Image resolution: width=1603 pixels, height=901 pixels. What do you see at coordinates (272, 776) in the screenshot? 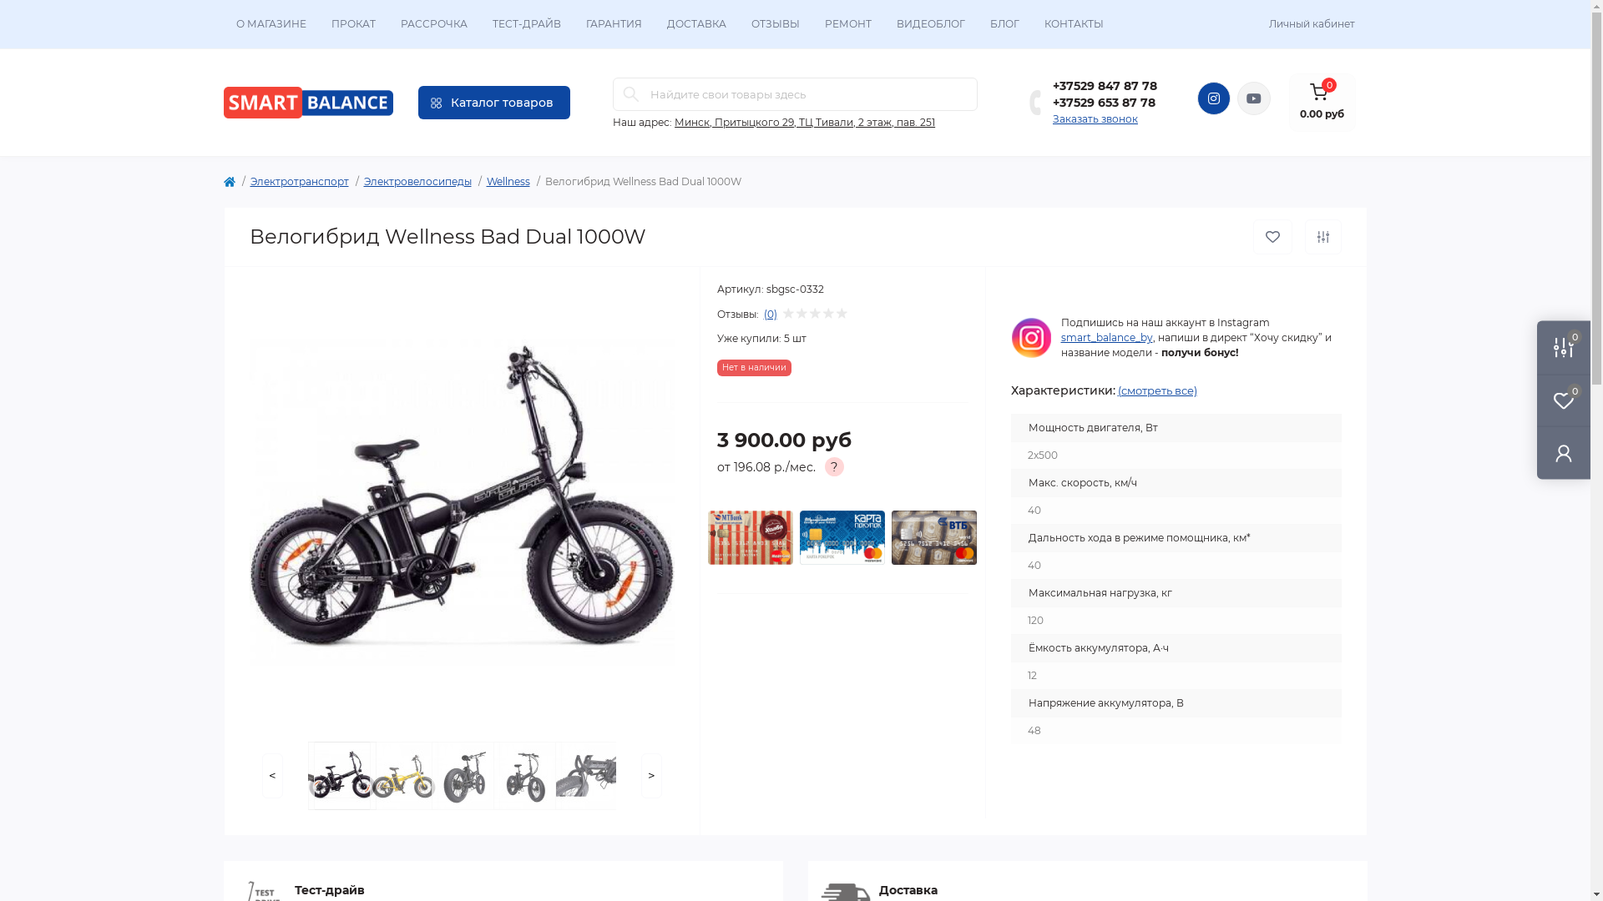
I see `<` at bounding box center [272, 776].